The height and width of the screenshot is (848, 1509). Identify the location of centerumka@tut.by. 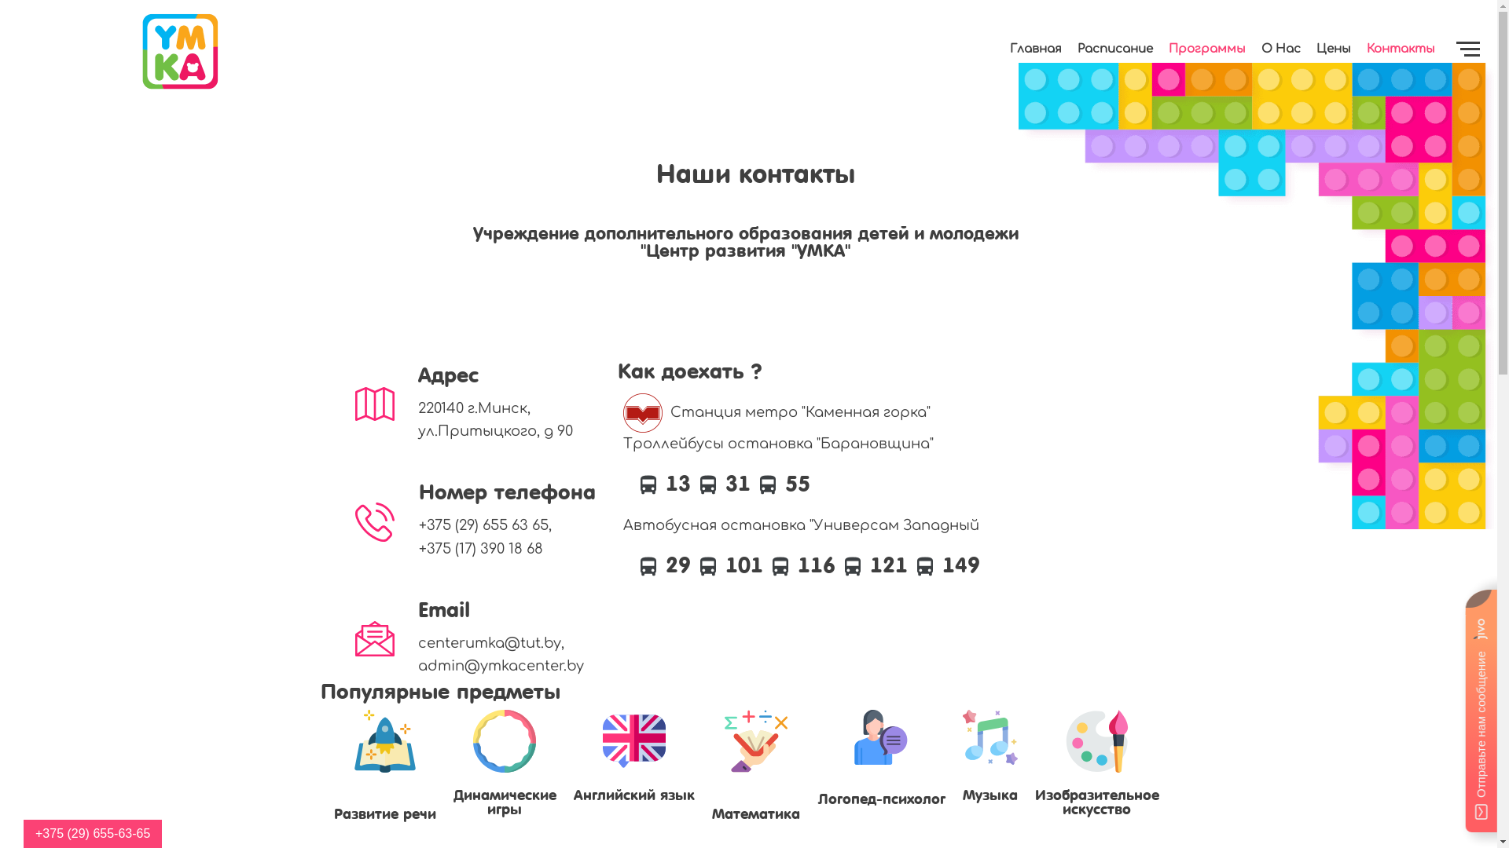
(509, 644).